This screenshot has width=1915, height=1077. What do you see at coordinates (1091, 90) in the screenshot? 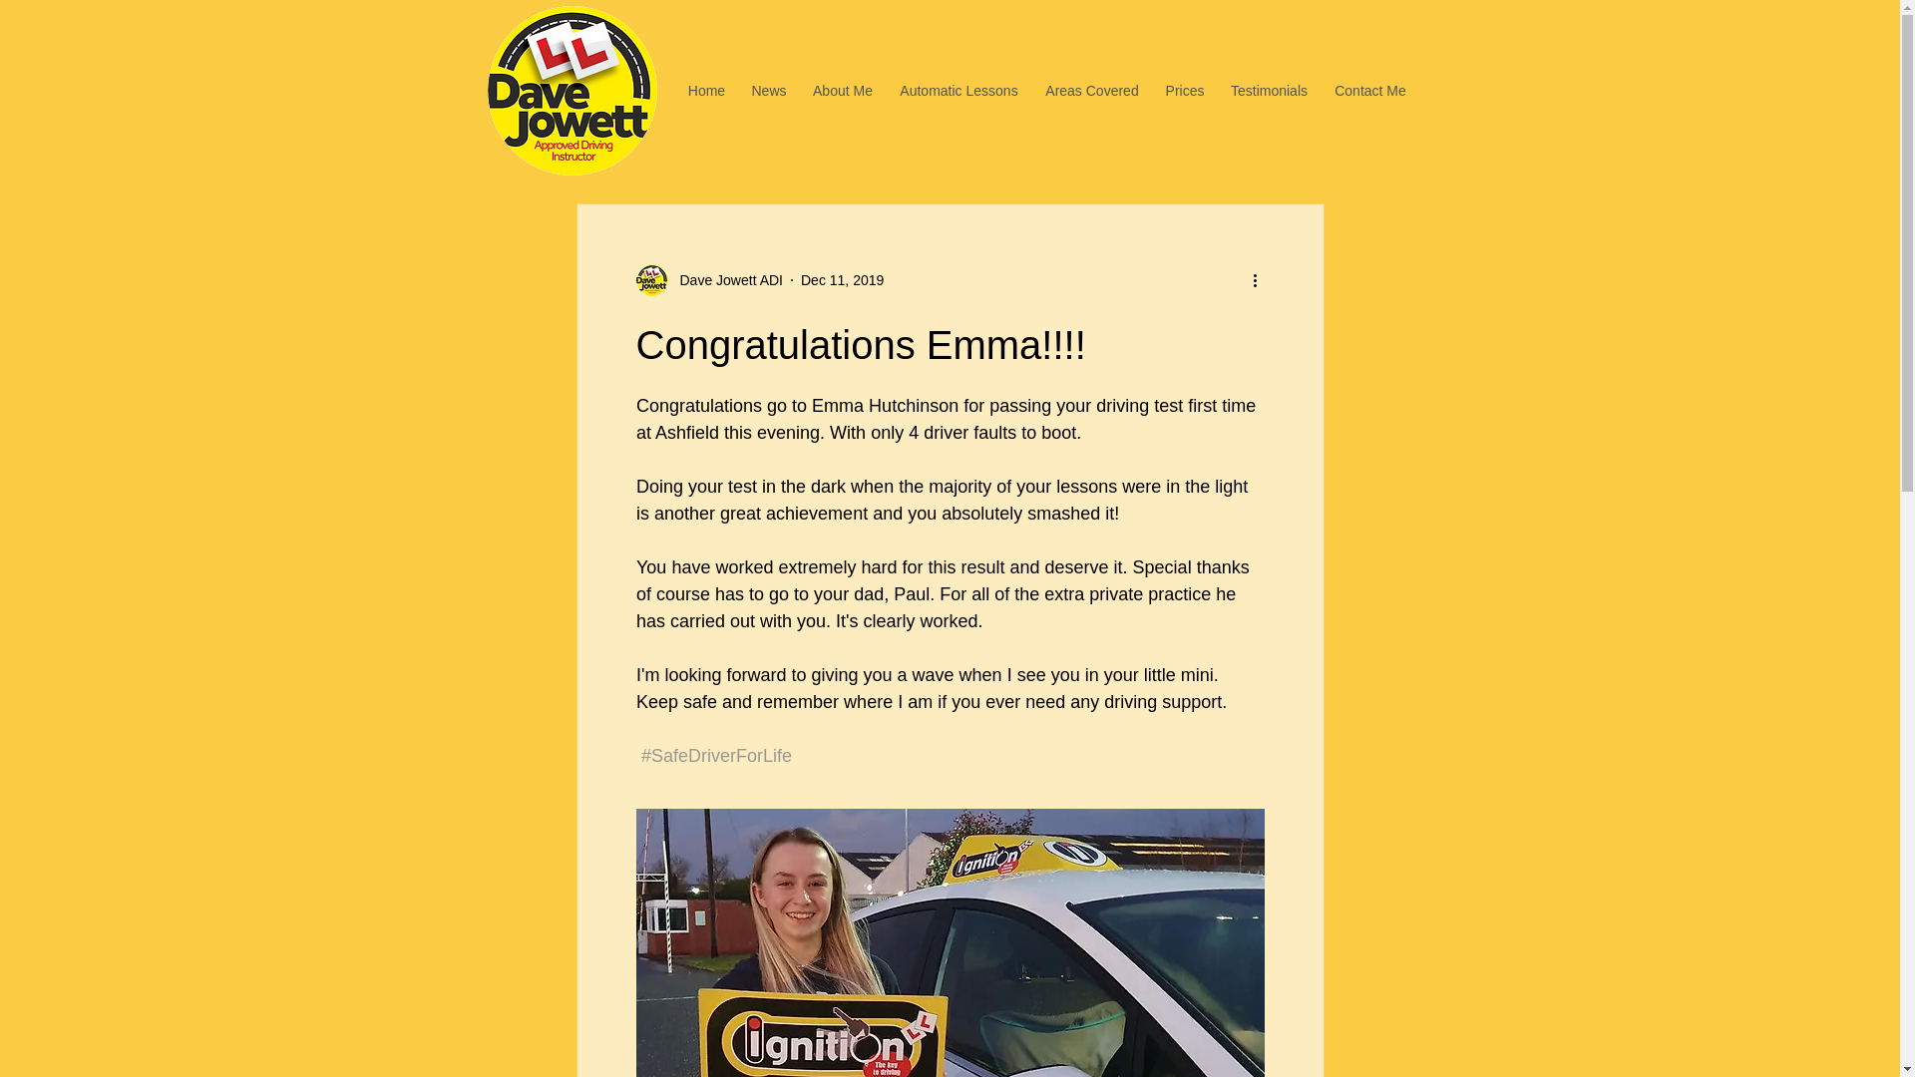
I see `Areas Covered` at bounding box center [1091, 90].